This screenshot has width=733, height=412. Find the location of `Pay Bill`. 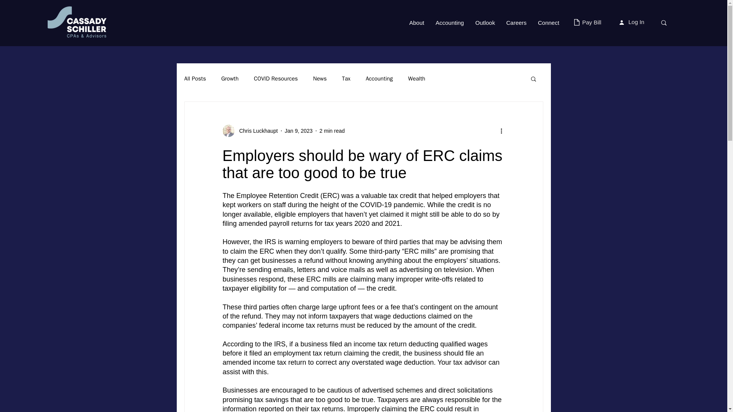

Pay Bill is located at coordinates (591, 22).